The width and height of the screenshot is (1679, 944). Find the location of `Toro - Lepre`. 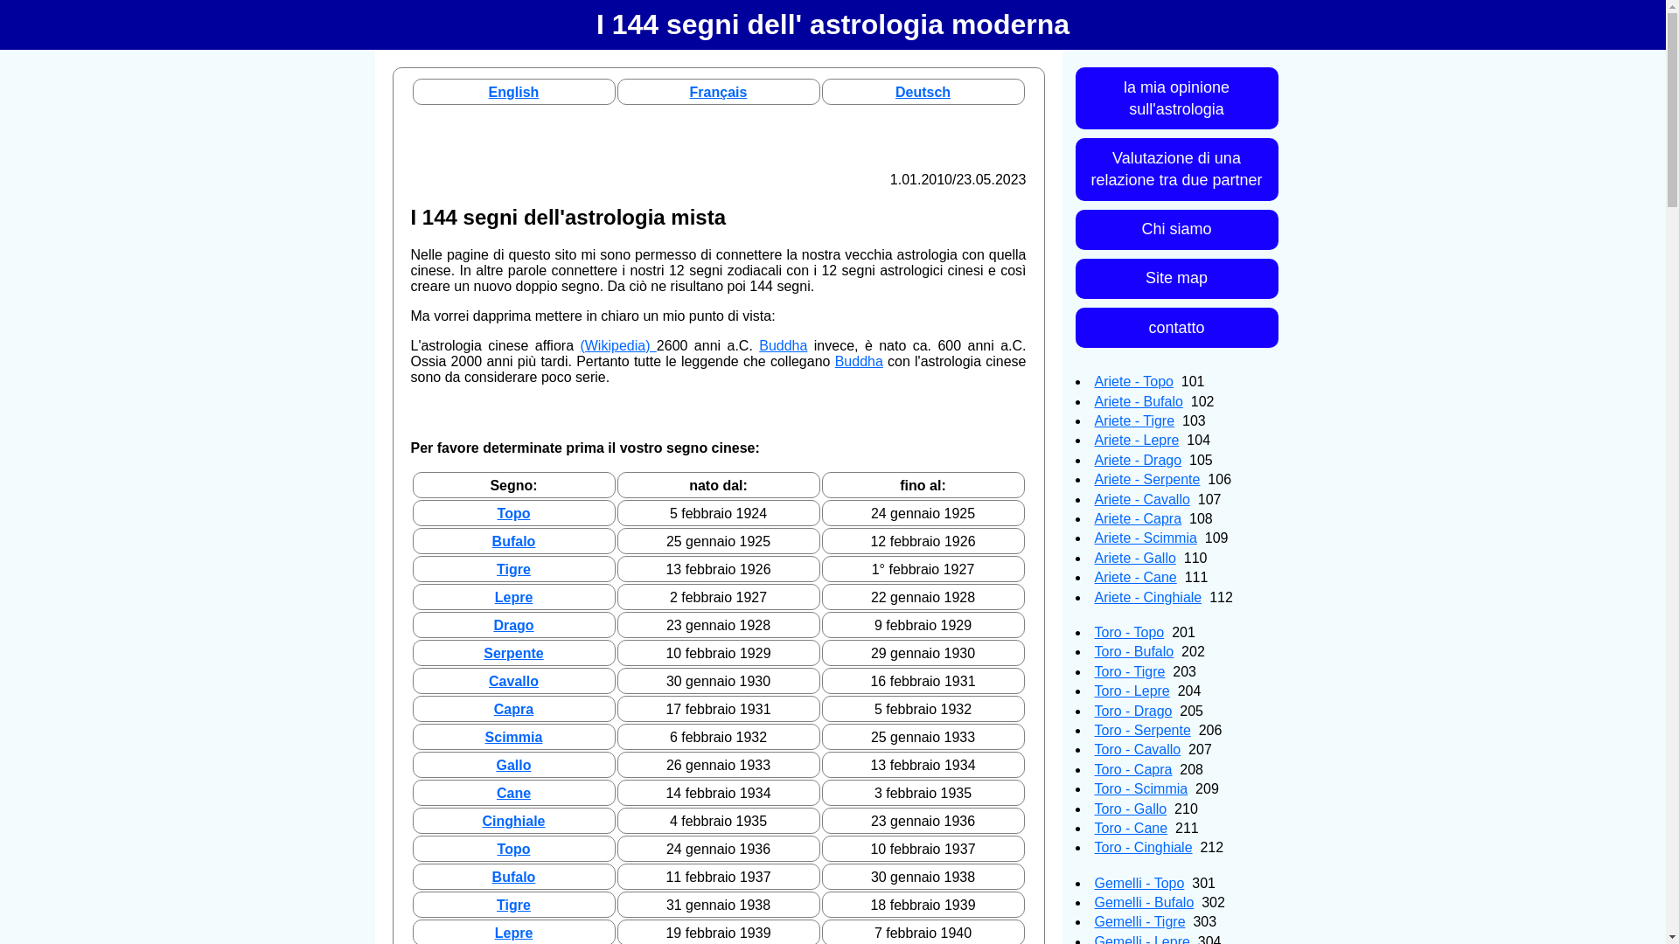

Toro - Lepre is located at coordinates (1132, 691).